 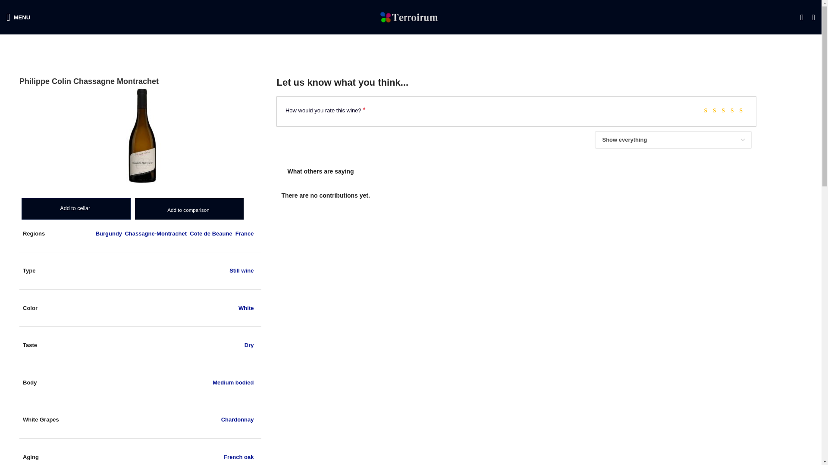 What do you see at coordinates (249, 344) in the screenshot?
I see `Dry` at bounding box center [249, 344].